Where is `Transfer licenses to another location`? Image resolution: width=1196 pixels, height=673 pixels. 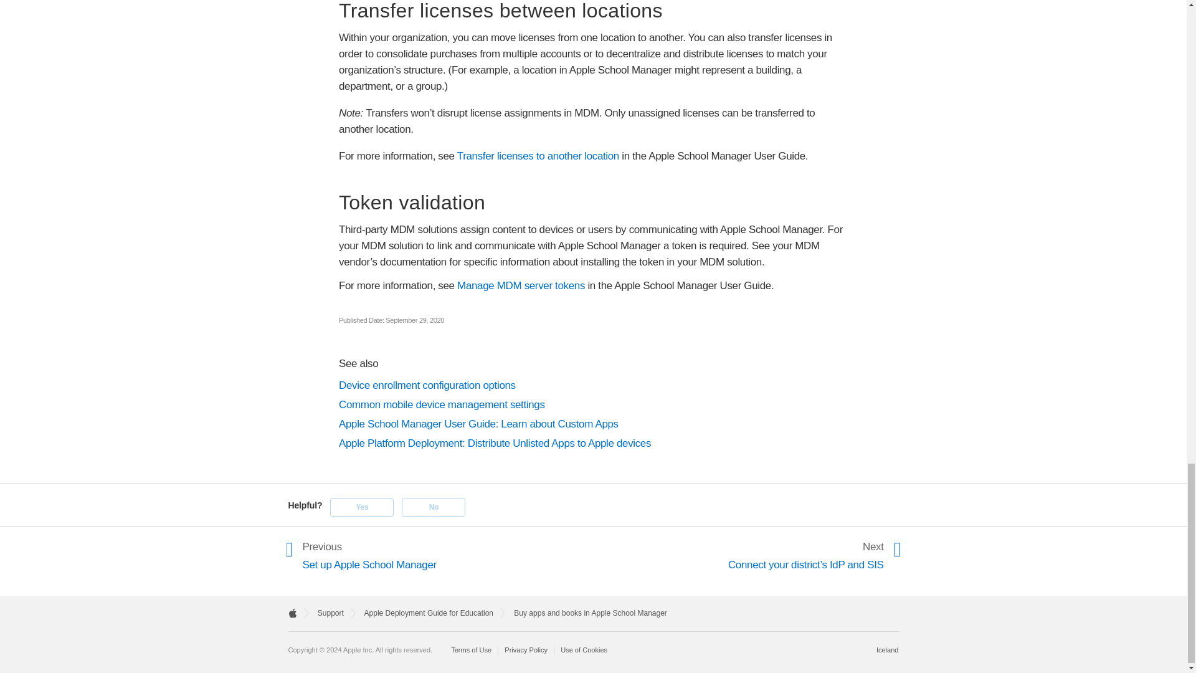 Transfer licenses to another location is located at coordinates (538, 156).